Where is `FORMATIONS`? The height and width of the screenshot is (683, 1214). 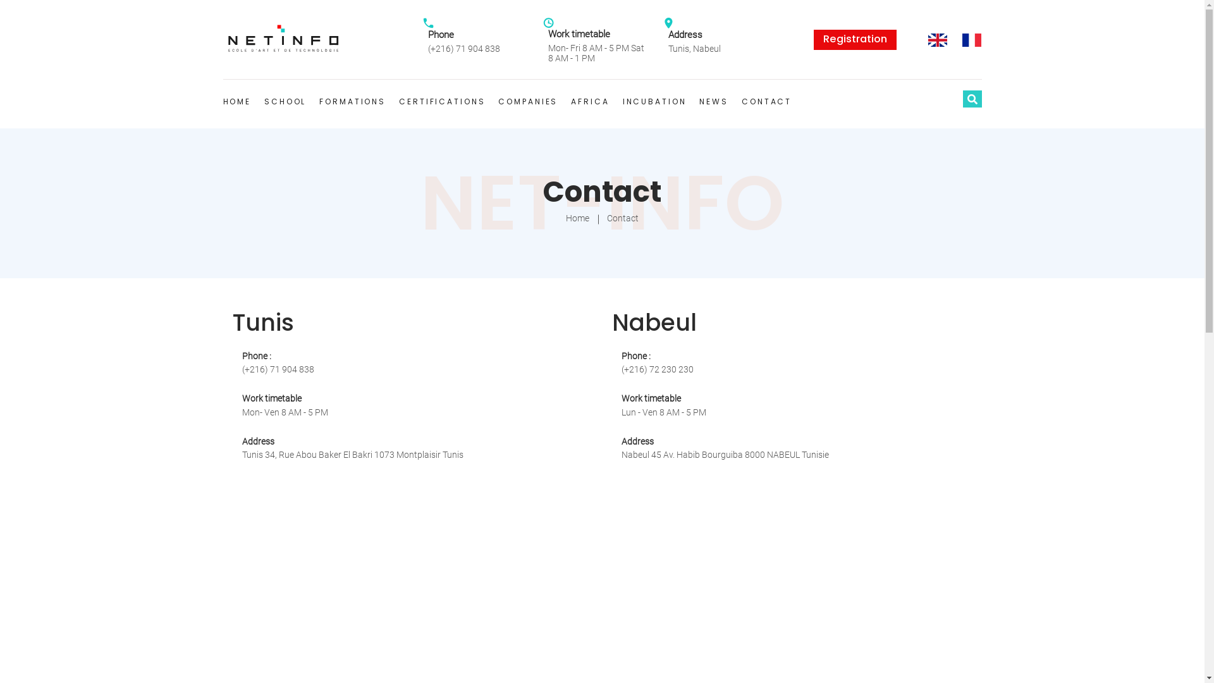 FORMATIONS is located at coordinates (352, 102).